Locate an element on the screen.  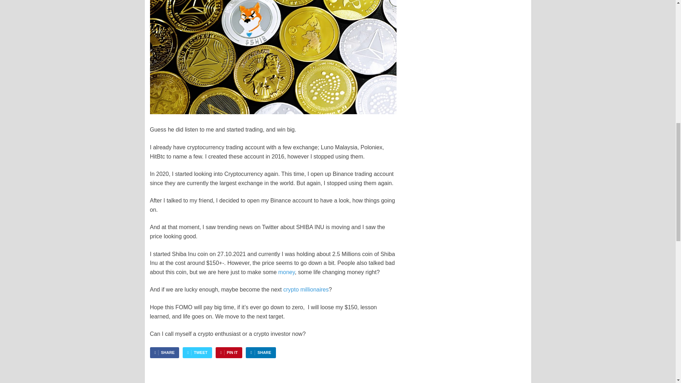
SHARE is located at coordinates (164, 353).